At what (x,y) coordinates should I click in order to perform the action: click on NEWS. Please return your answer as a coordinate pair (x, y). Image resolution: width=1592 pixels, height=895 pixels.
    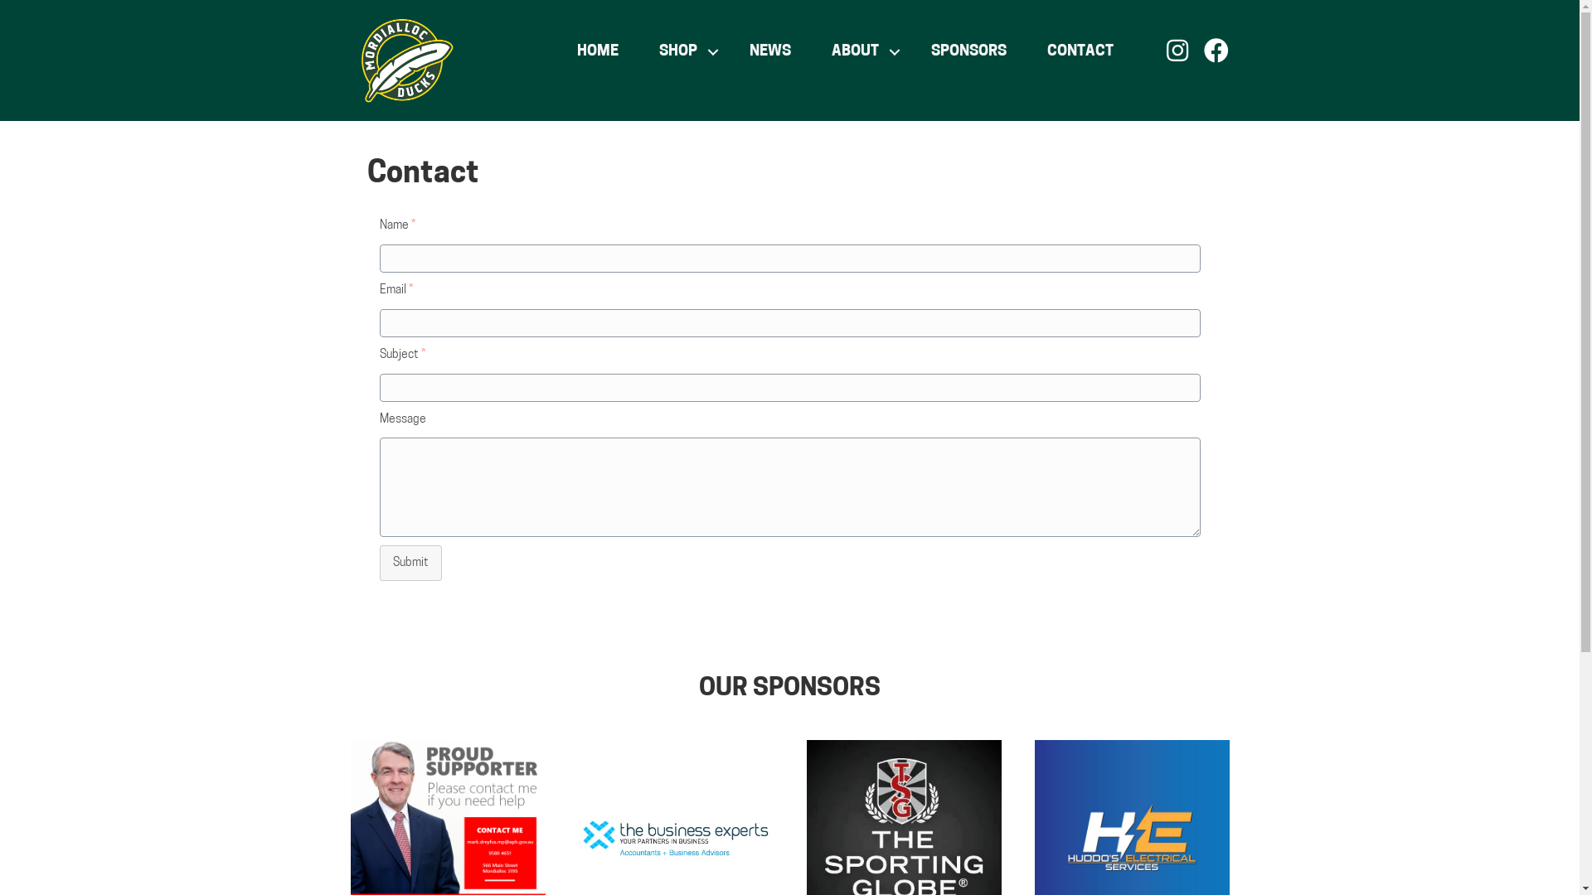
    Looking at the image, I should click on (770, 52).